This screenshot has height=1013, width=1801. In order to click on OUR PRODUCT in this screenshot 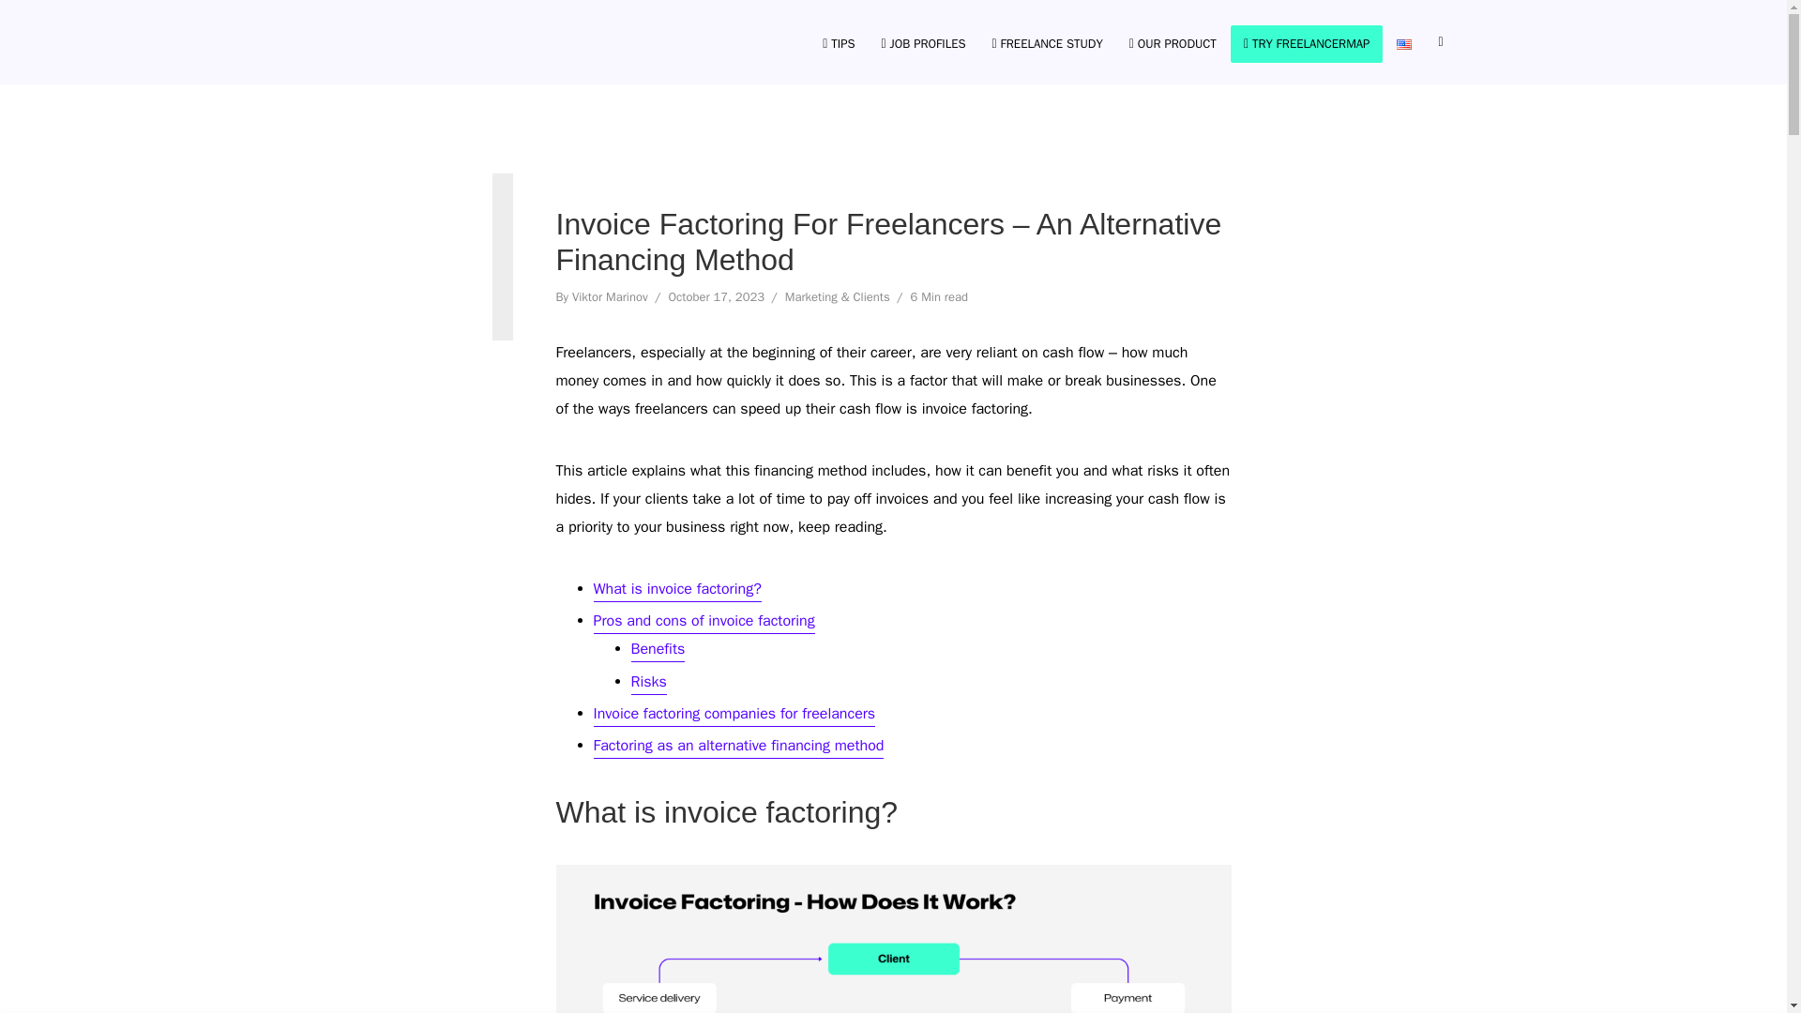, I will do `click(1173, 41)`.